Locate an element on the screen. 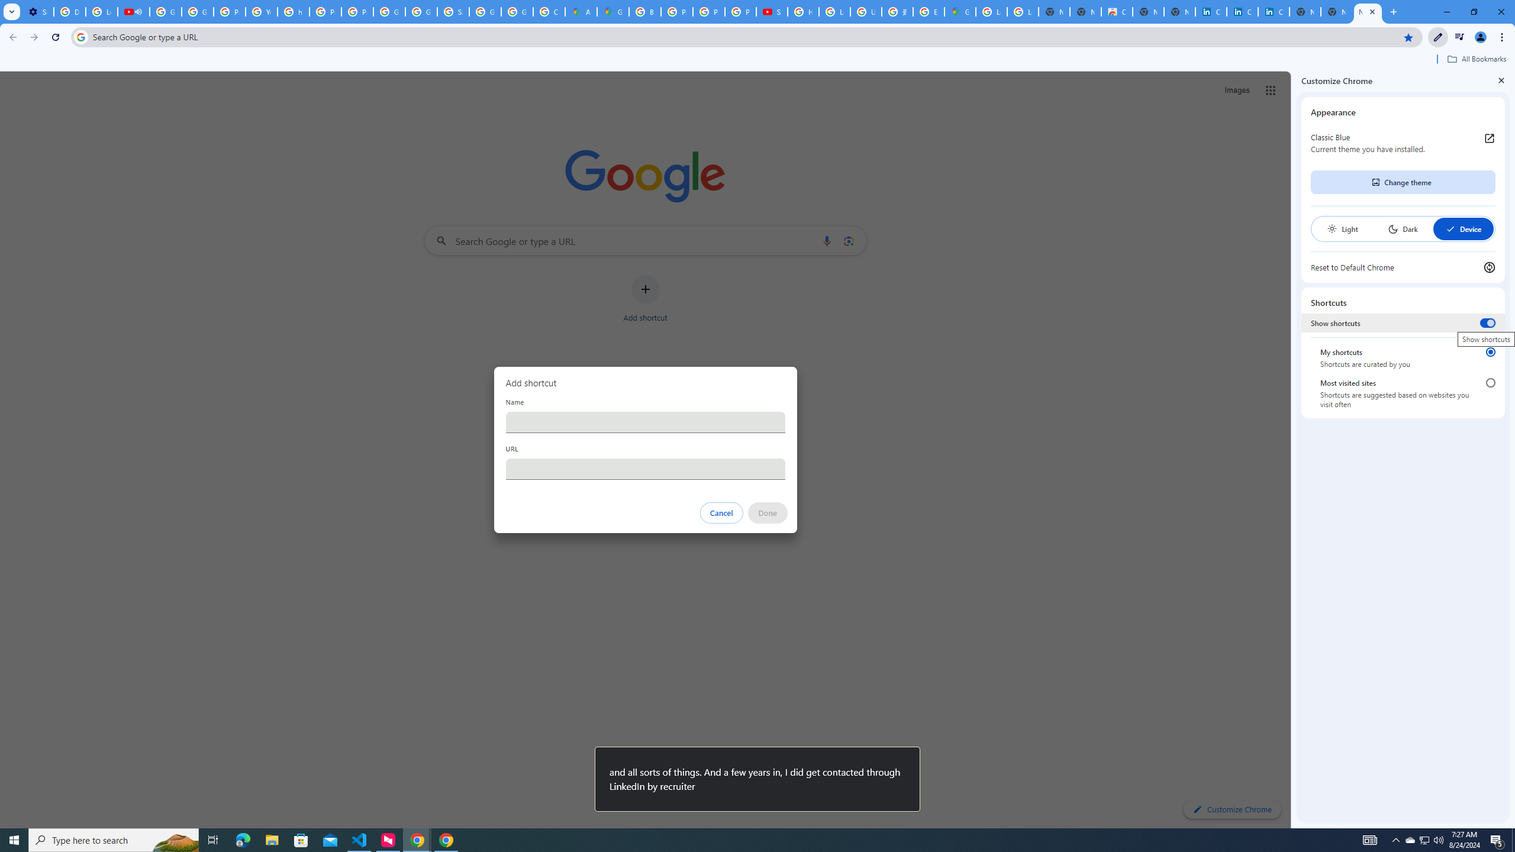  Privacy Help Center - Policies Help is located at coordinates (709, 12).